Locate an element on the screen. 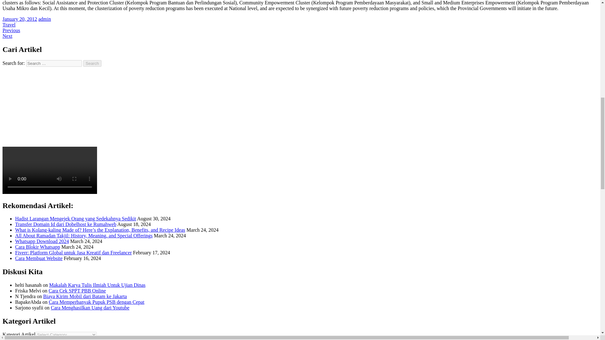  January 20, 2012 is located at coordinates (20, 19).